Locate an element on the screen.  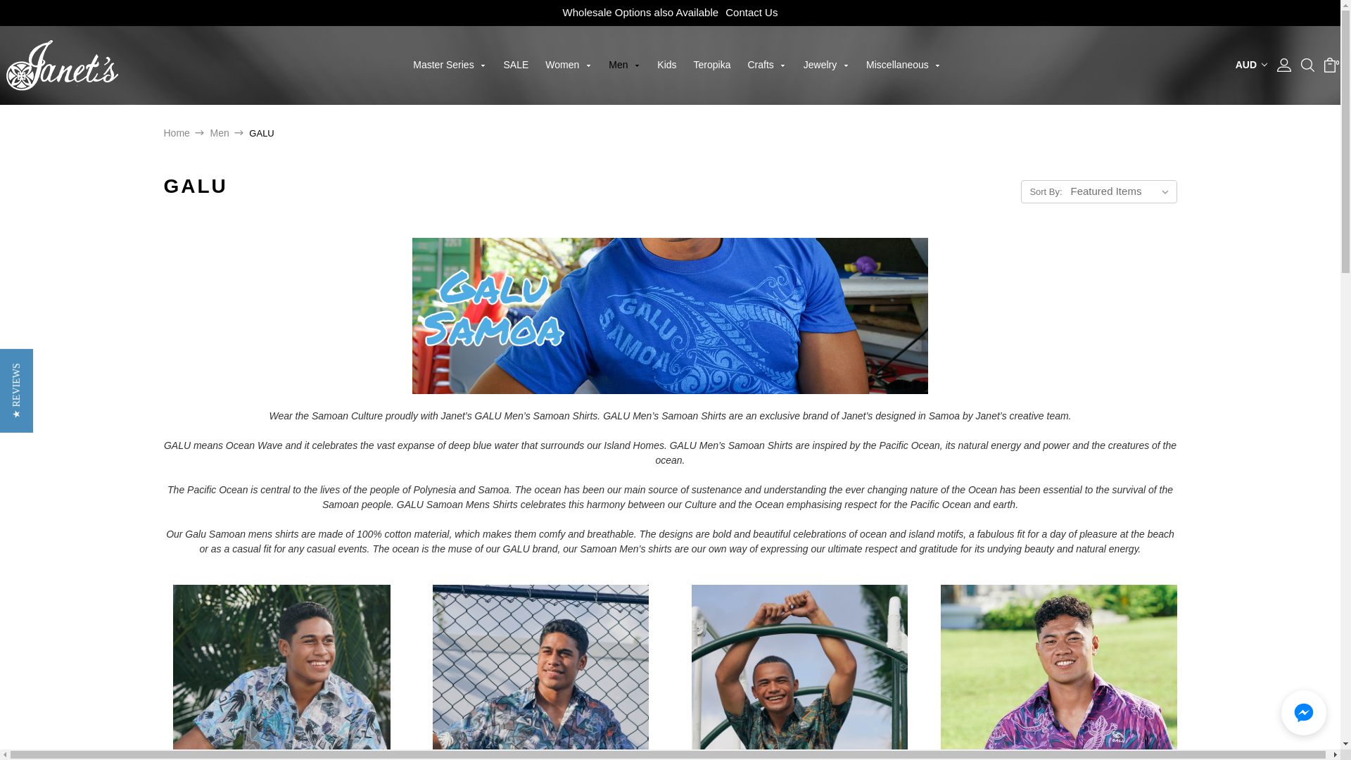
Men is located at coordinates (623, 82).